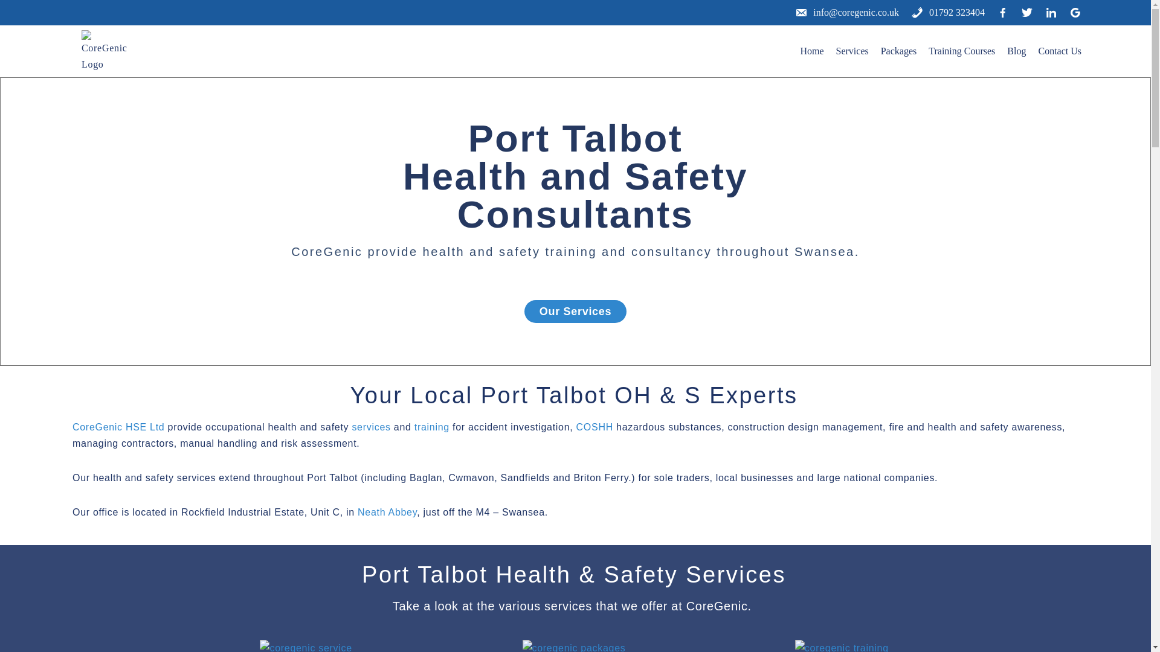 The height and width of the screenshot is (652, 1160). What do you see at coordinates (387, 512) in the screenshot?
I see `Neath Abbey` at bounding box center [387, 512].